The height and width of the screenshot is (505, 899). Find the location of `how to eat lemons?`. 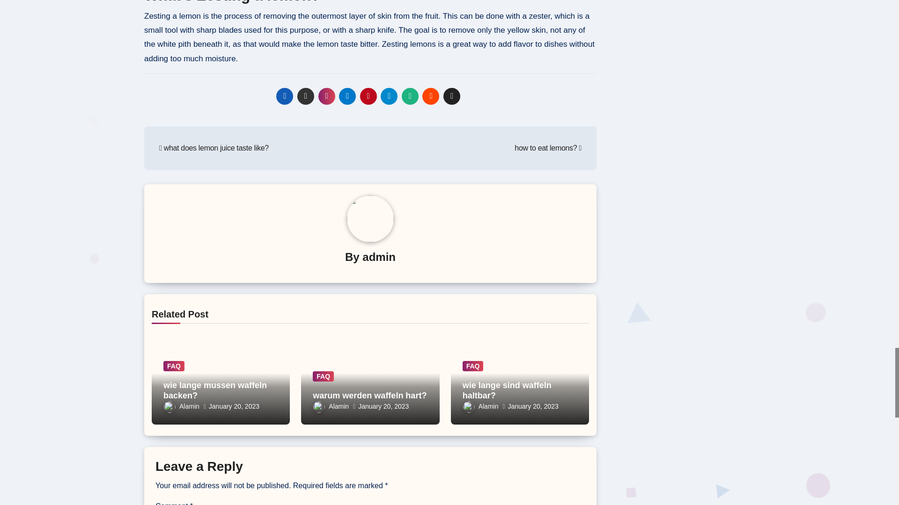

how to eat lemons? is located at coordinates (548, 148).